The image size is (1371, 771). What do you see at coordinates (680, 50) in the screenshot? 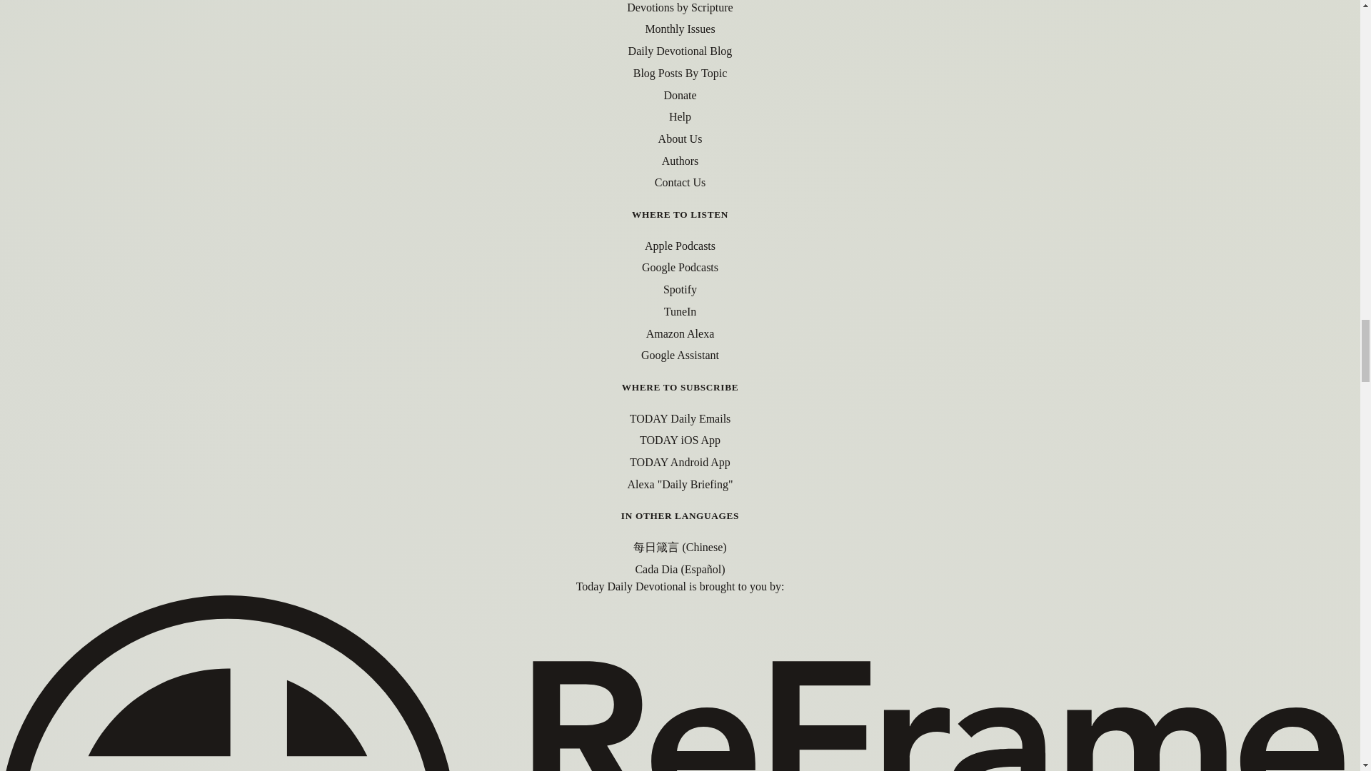
I see `Daily Devotional Blog` at bounding box center [680, 50].